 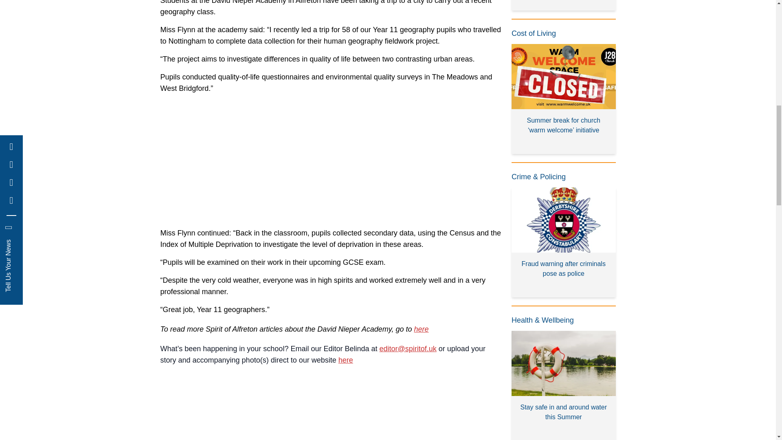 I want to click on Antiques roadshow event at community centre, so click(x=564, y=5).